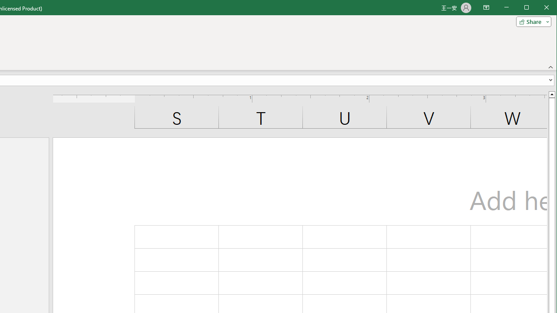 The width and height of the screenshot is (557, 313). I want to click on Close, so click(549, 8).